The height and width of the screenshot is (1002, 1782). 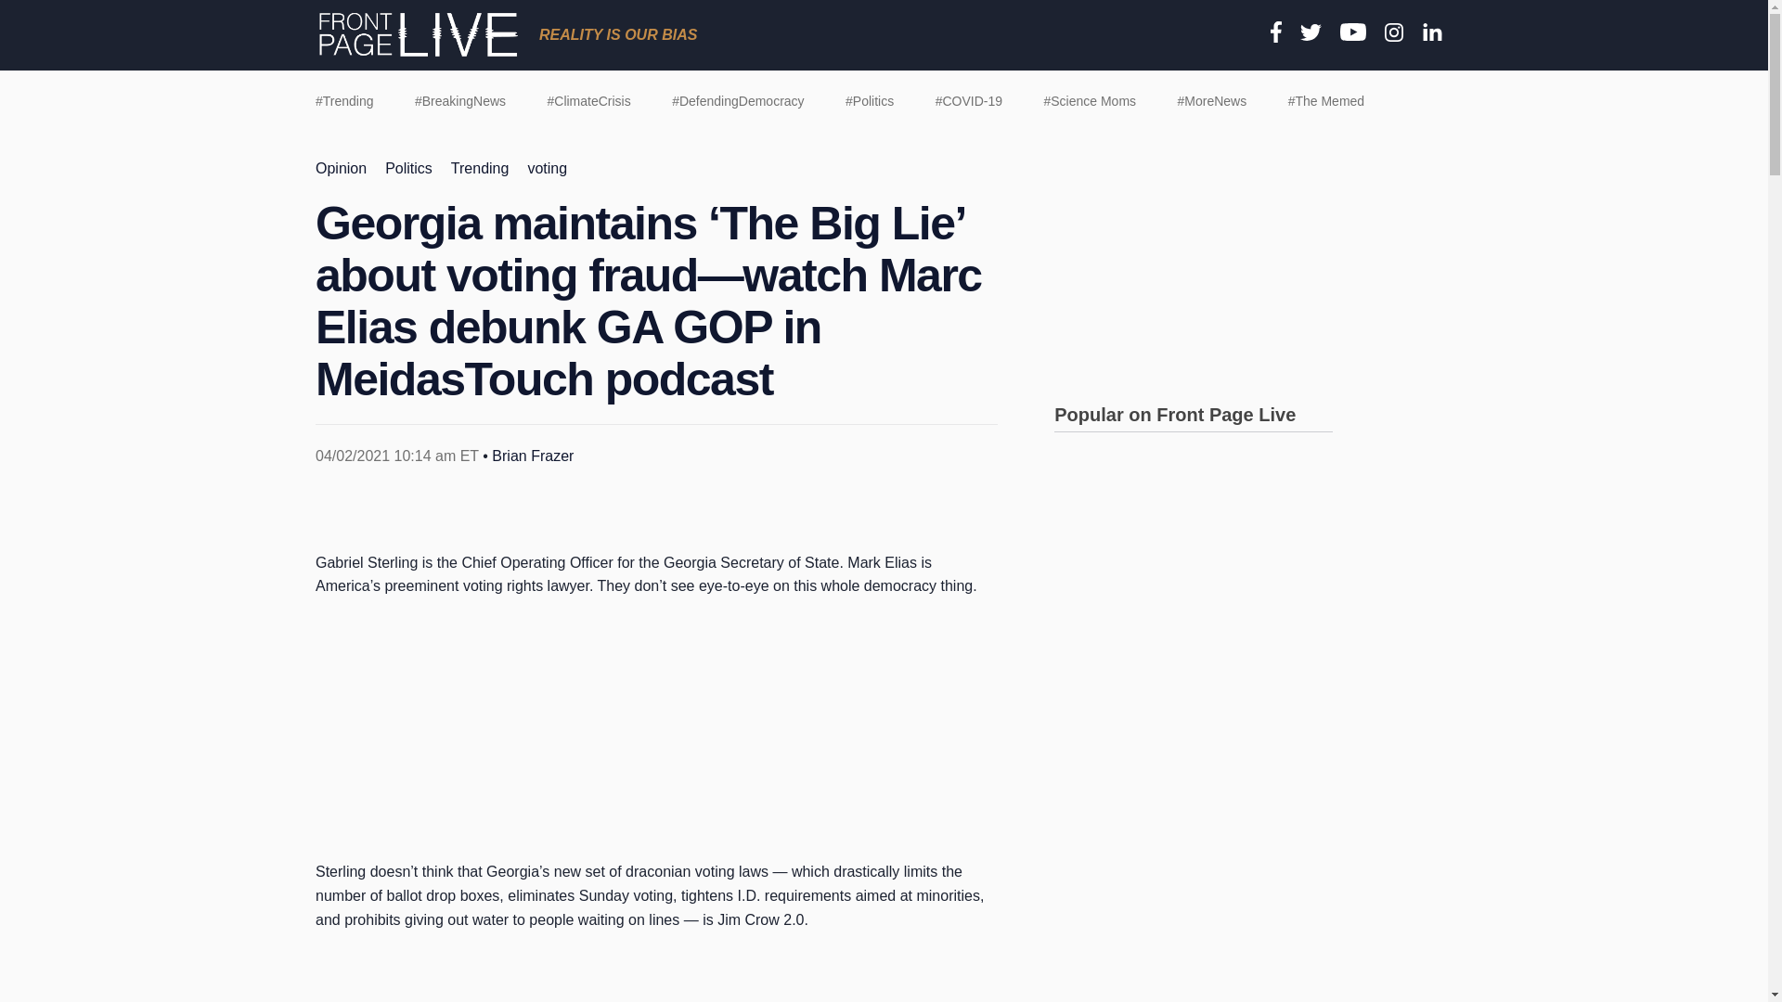 I want to click on Front Page Live's LinkedIn page, so click(x=1433, y=33).